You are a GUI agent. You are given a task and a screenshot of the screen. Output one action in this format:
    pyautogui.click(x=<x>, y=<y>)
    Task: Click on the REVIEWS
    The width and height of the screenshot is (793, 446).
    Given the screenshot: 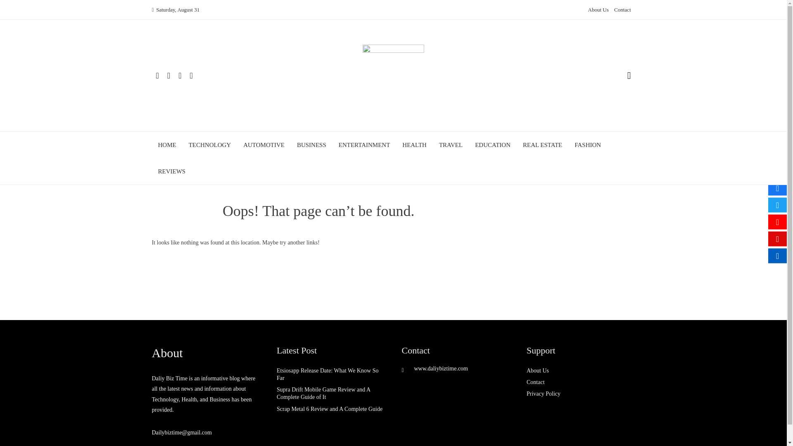 What is the action you would take?
    pyautogui.click(x=172, y=171)
    